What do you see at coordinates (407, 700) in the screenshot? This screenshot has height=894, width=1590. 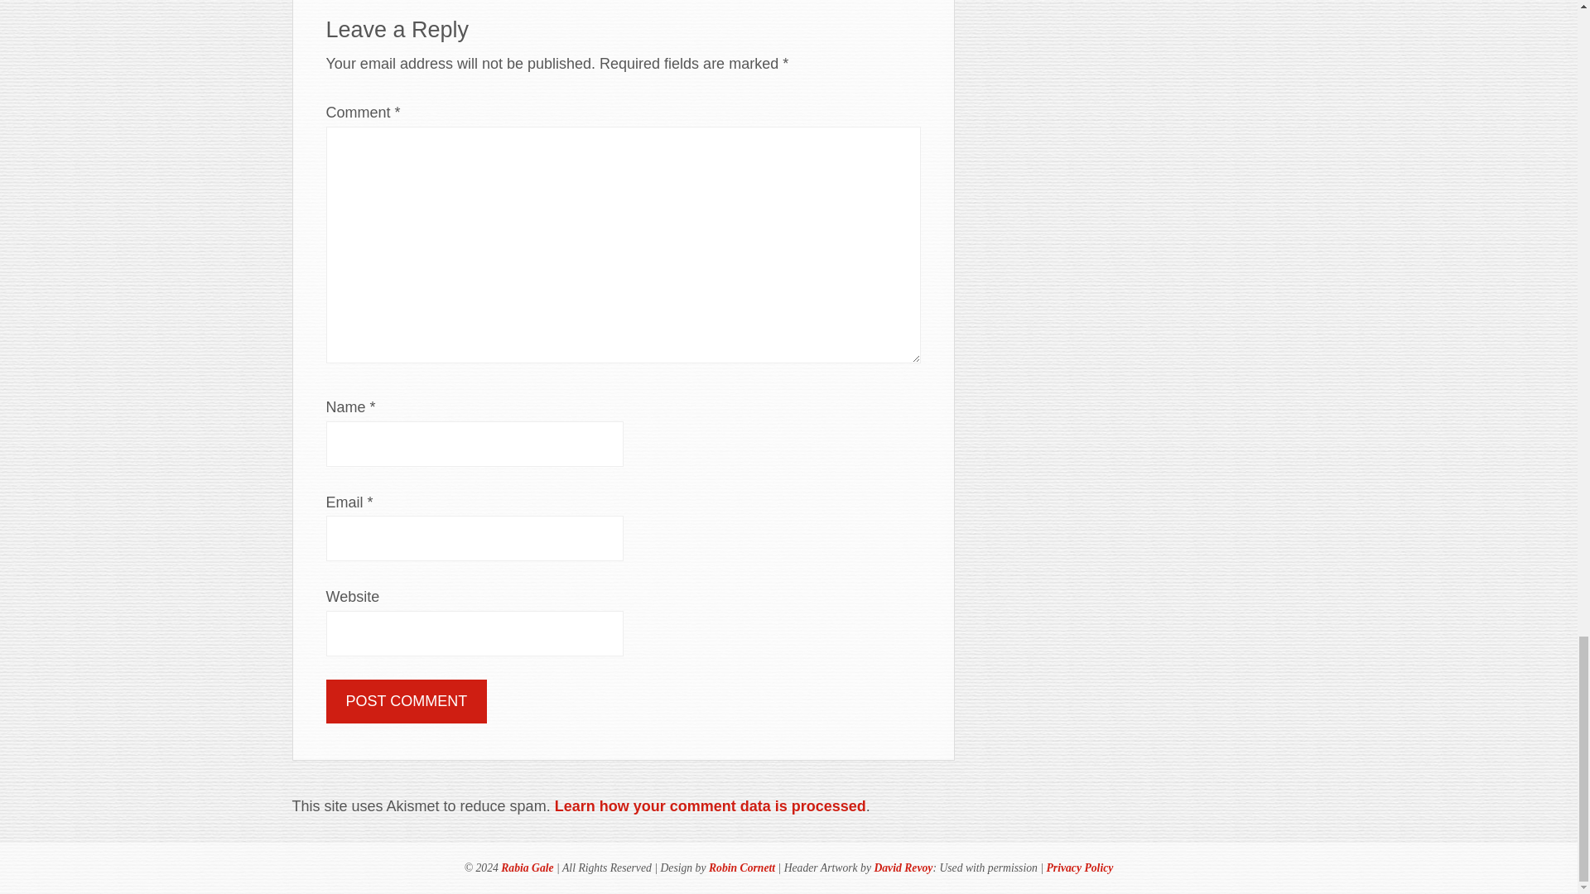 I see `Post Comment` at bounding box center [407, 700].